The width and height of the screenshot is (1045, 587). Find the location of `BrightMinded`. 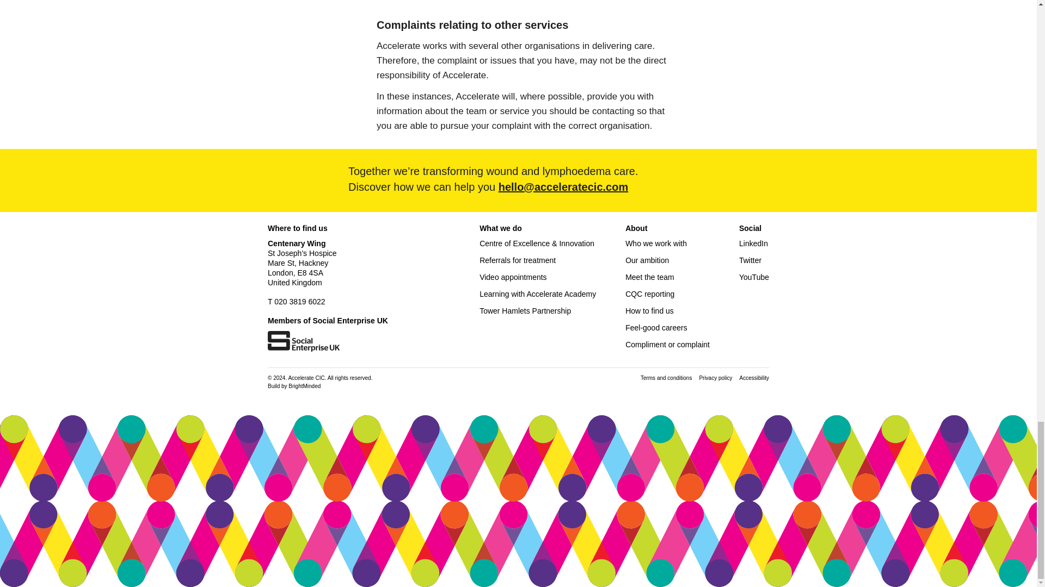

BrightMinded is located at coordinates (304, 386).